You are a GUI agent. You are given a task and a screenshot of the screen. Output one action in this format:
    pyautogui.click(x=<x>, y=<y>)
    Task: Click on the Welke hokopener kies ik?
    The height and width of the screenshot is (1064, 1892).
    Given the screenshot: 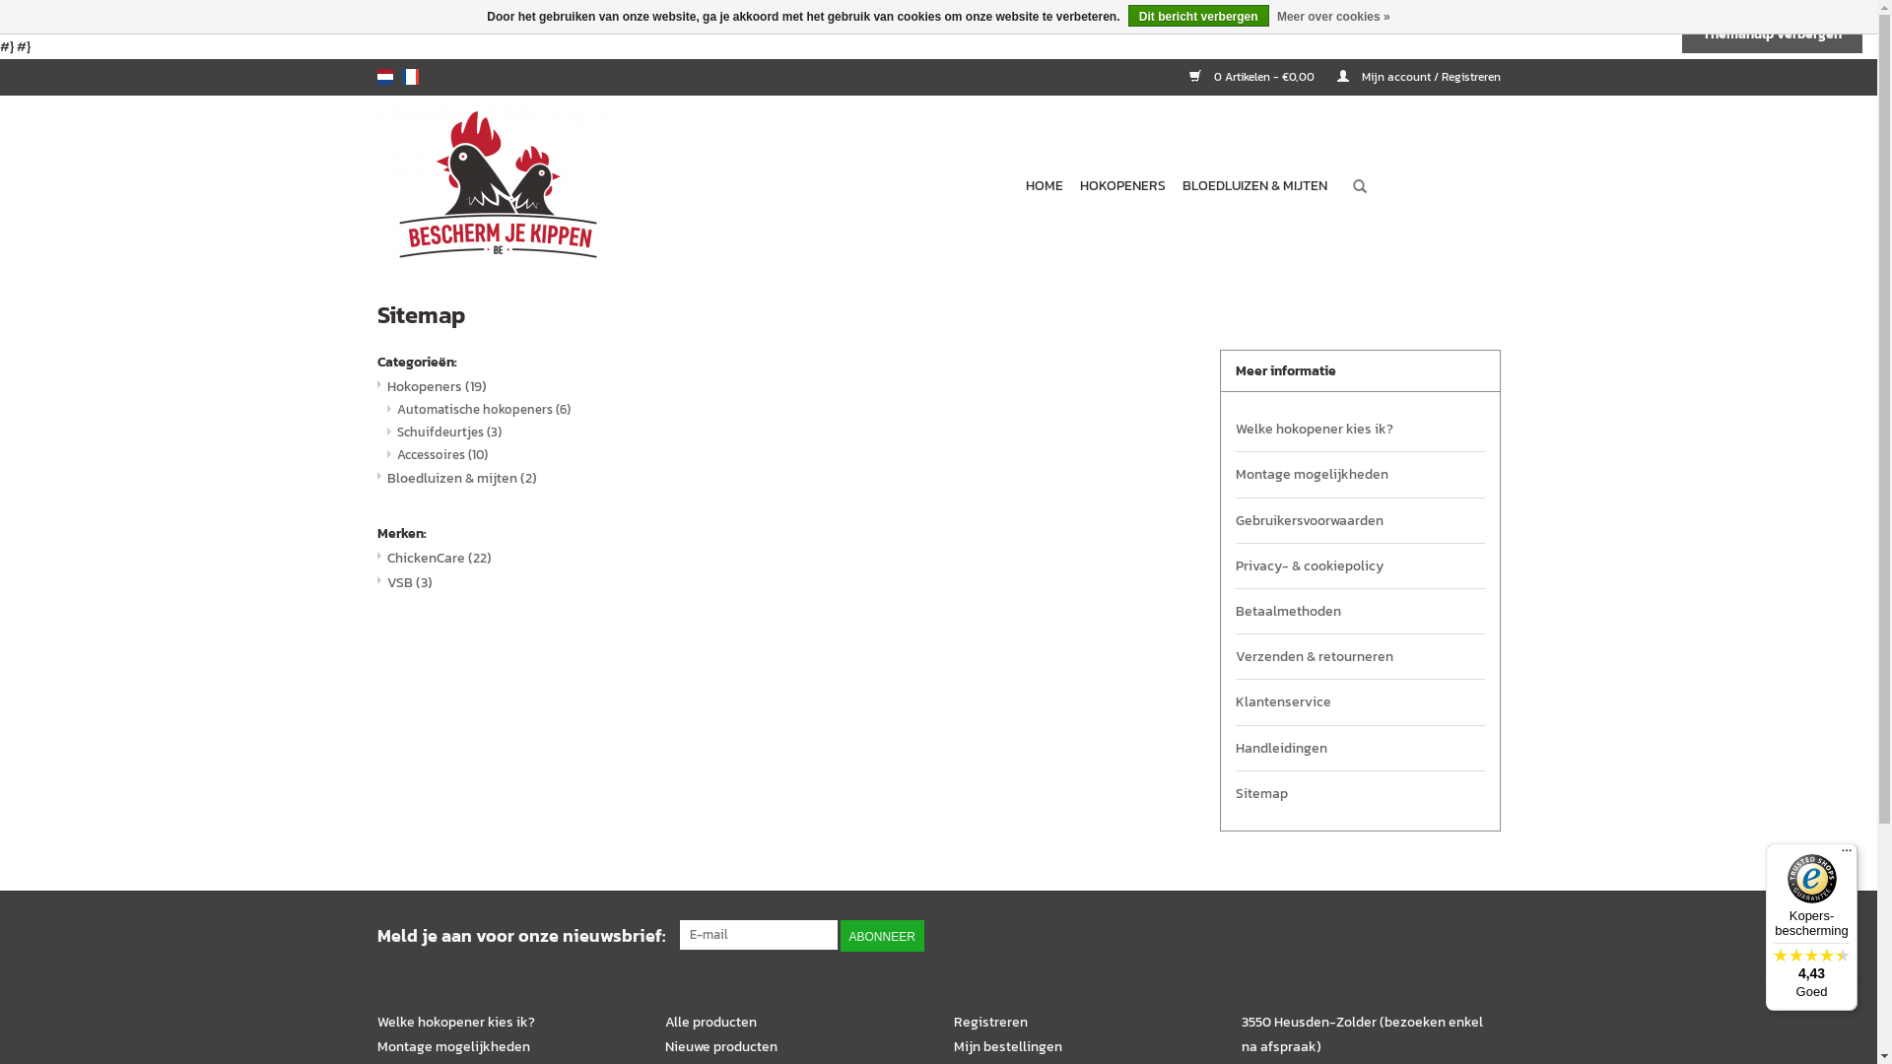 What is the action you would take?
    pyautogui.click(x=455, y=1023)
    